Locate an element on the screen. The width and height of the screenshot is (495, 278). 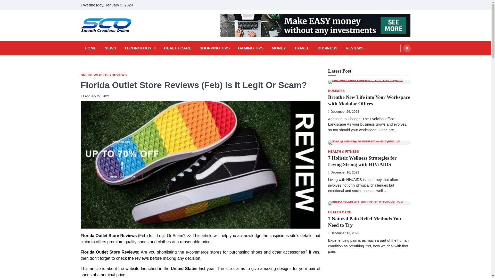
ONLINE WEBSITES REVIEWS is located at coordinates (103, 75).